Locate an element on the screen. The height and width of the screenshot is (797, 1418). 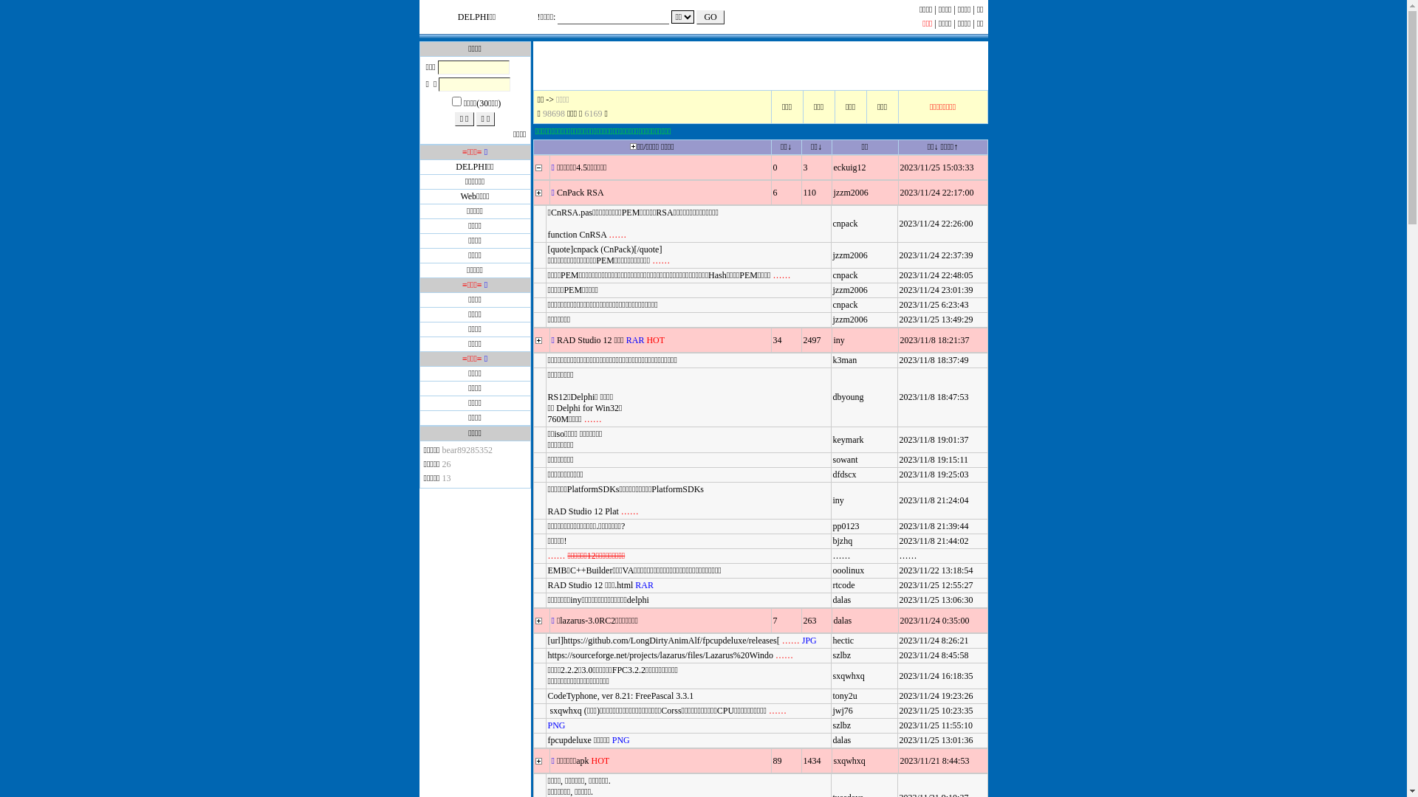
dalas is located at coordinates (842, 600).